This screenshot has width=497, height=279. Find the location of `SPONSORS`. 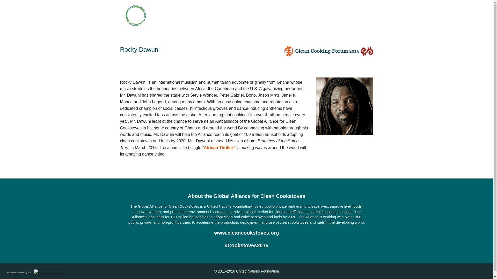

SPONSORS is located at coordinates (290, 22).